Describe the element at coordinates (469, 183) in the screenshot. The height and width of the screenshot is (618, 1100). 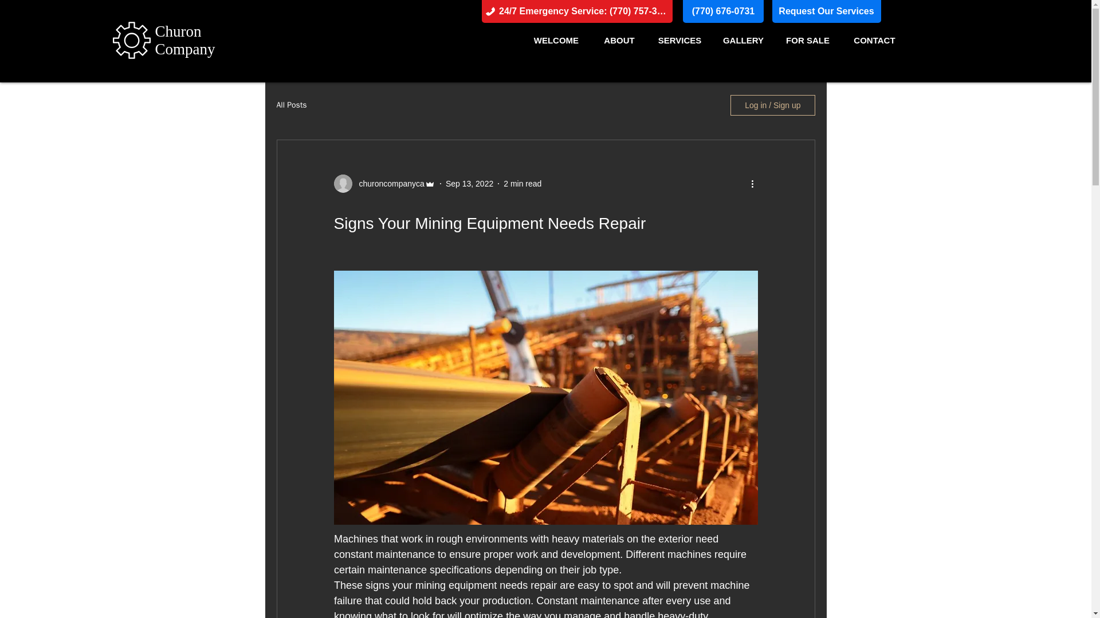
I see `Sep 13, 2022` at that location.